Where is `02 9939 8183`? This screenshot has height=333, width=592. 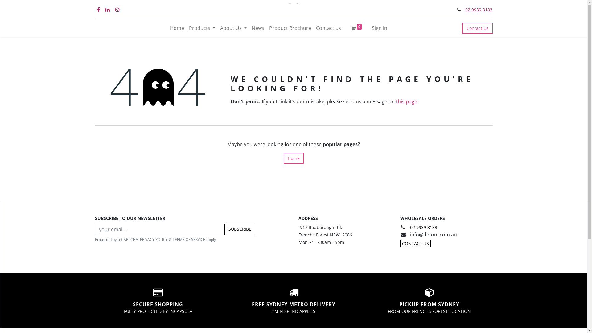 02 9939 8183 is located at coordinates (479, 10).